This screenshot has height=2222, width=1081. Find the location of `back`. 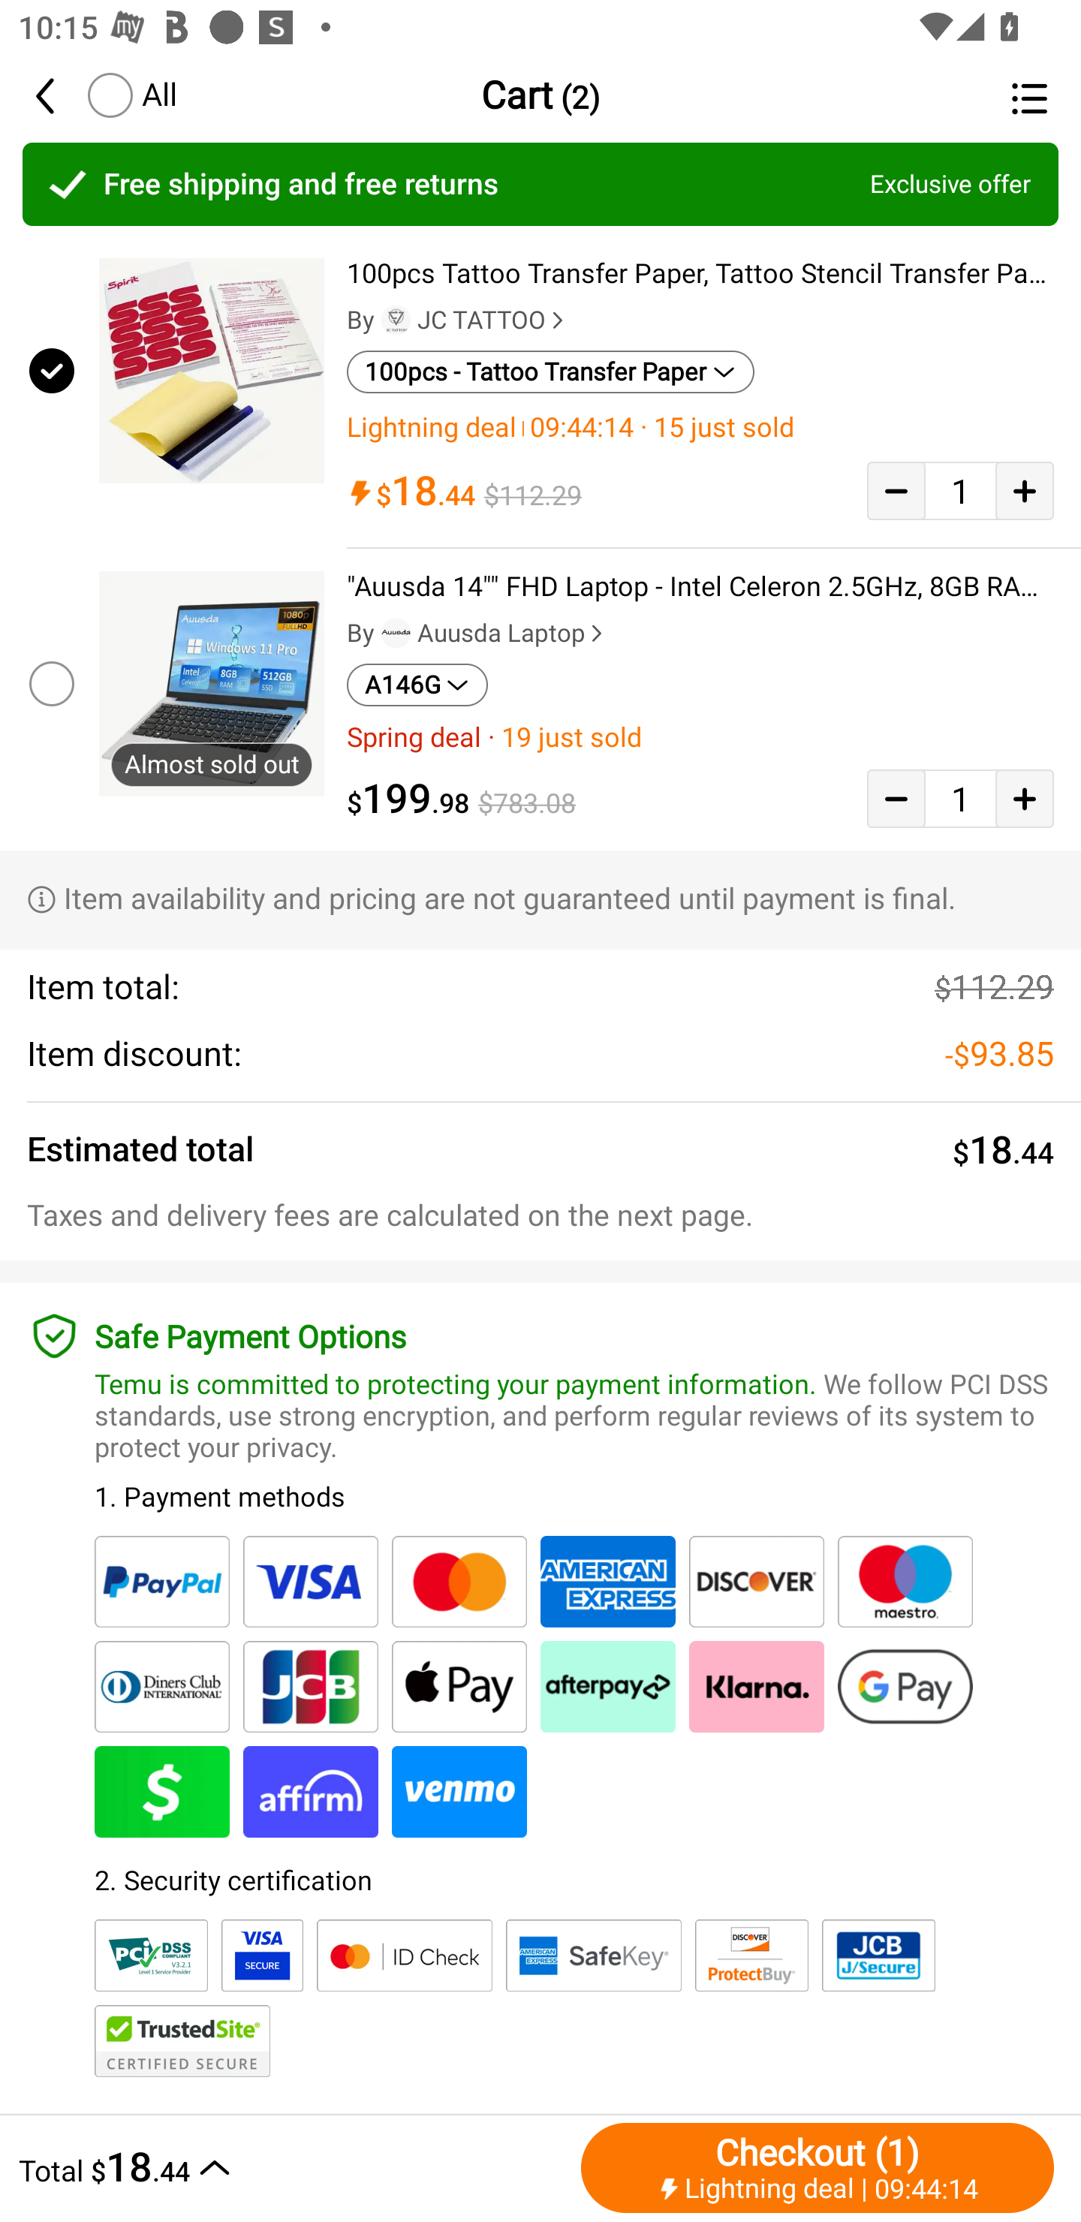

back is located at coordinates (58, 95).